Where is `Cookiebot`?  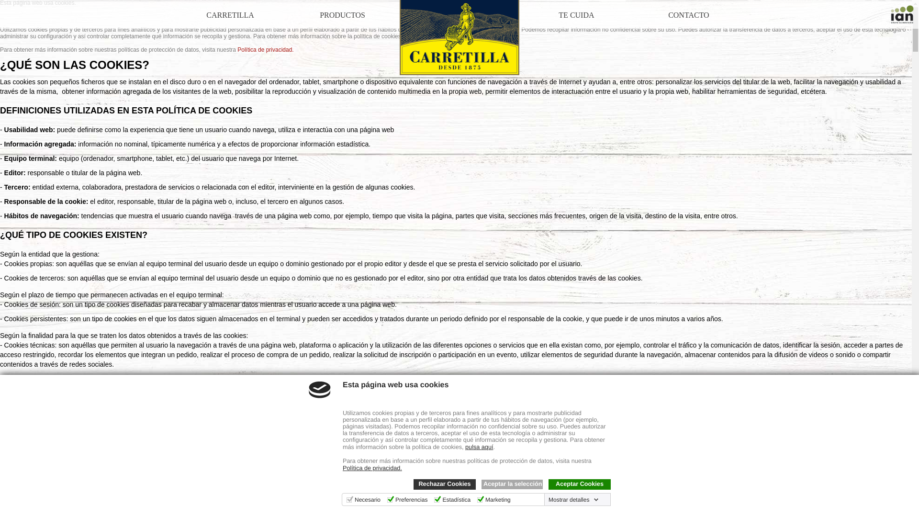 Cookiebot is located at coordinates (188, 514).